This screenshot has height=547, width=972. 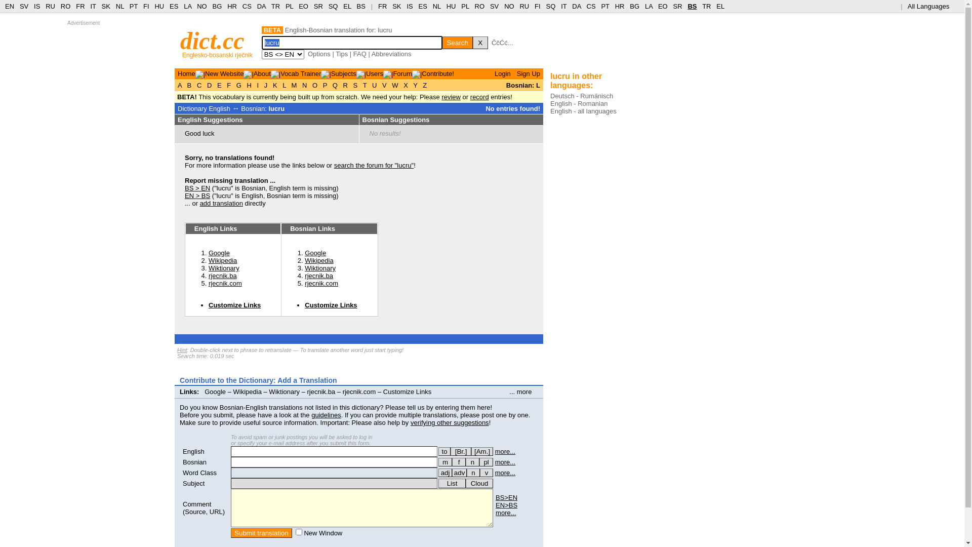 What do you see at coordinates (564, 6) in the screenshot?
I see `IT` at bounding box center [564, 6].